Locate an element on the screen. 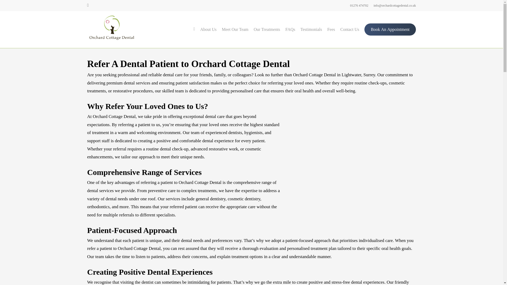 This screenshot has width=507, height=285. Contact Us is located at coordinates (350, 30).